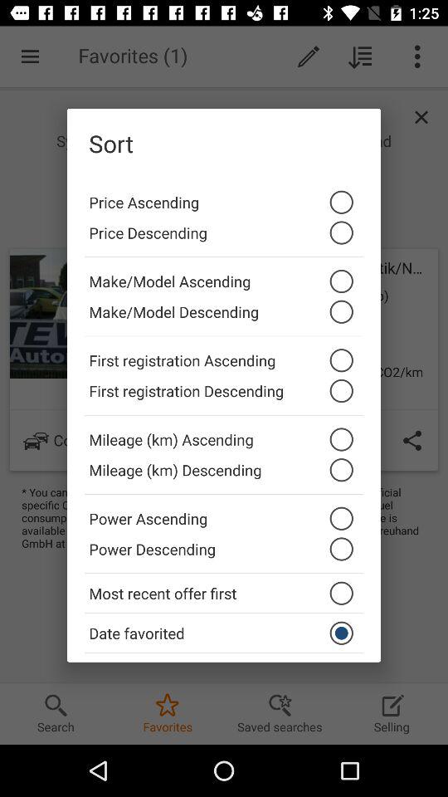 The height and width of the screenshot is (797, 448). I want to click on swipe until the power descending, so click(224, 553).